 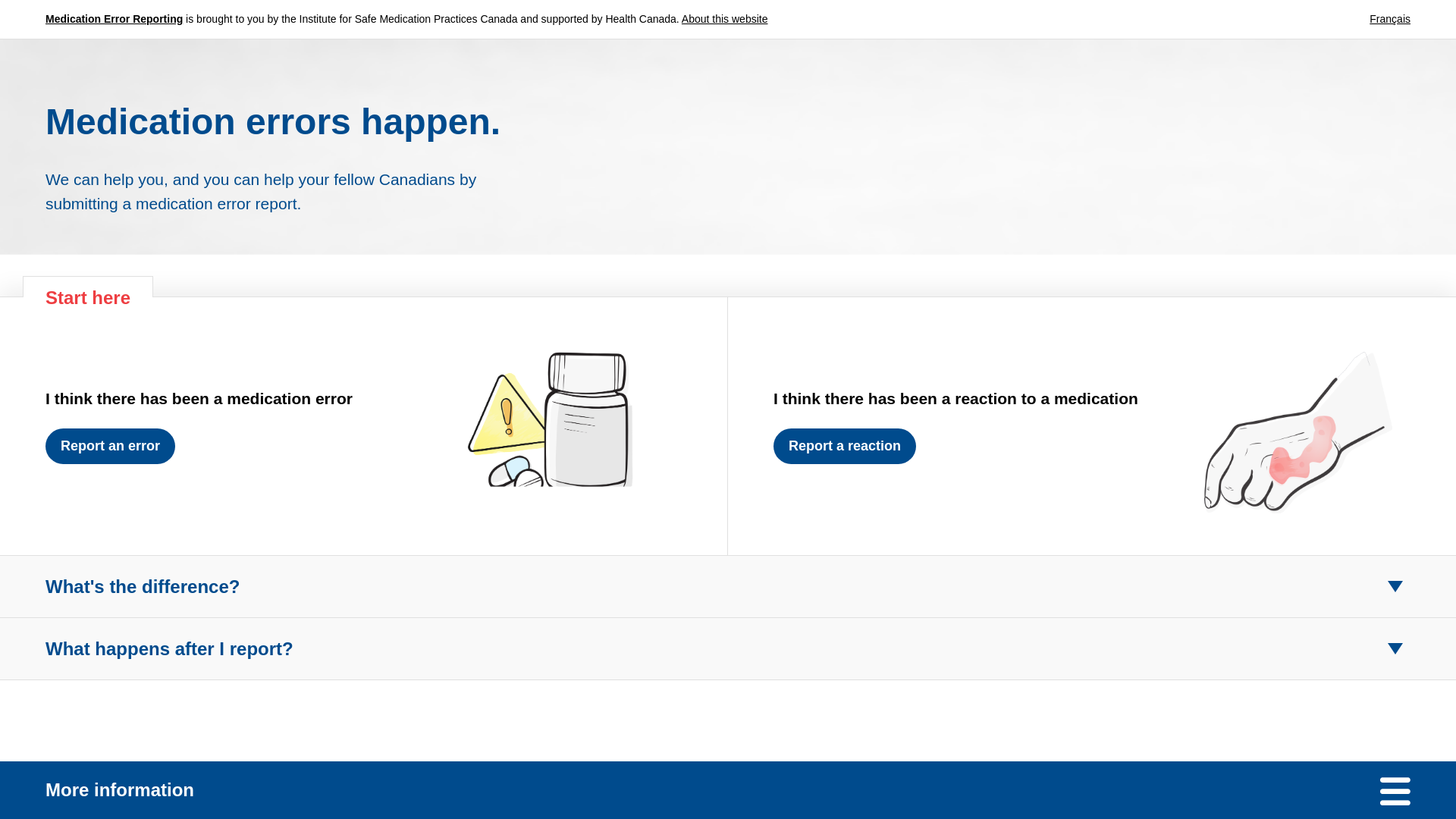 I want to click on Report an error, so click(x=109, y=446).